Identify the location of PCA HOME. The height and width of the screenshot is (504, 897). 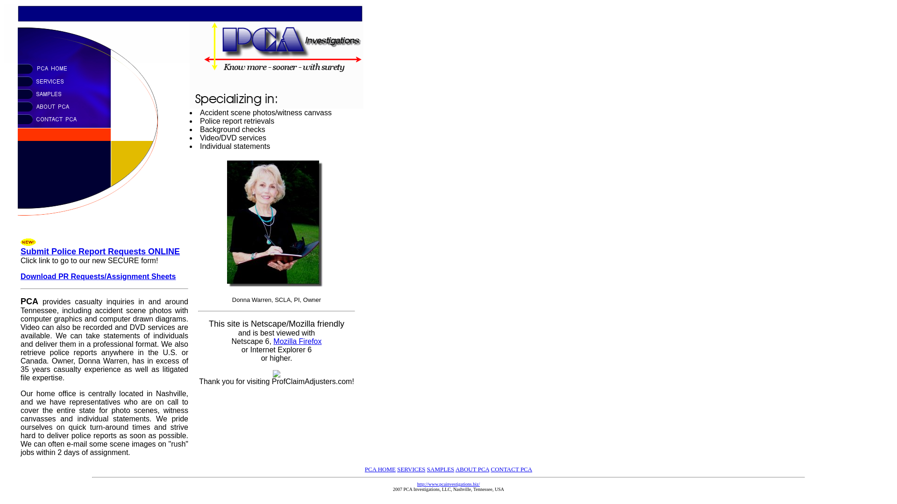
(380, 469).